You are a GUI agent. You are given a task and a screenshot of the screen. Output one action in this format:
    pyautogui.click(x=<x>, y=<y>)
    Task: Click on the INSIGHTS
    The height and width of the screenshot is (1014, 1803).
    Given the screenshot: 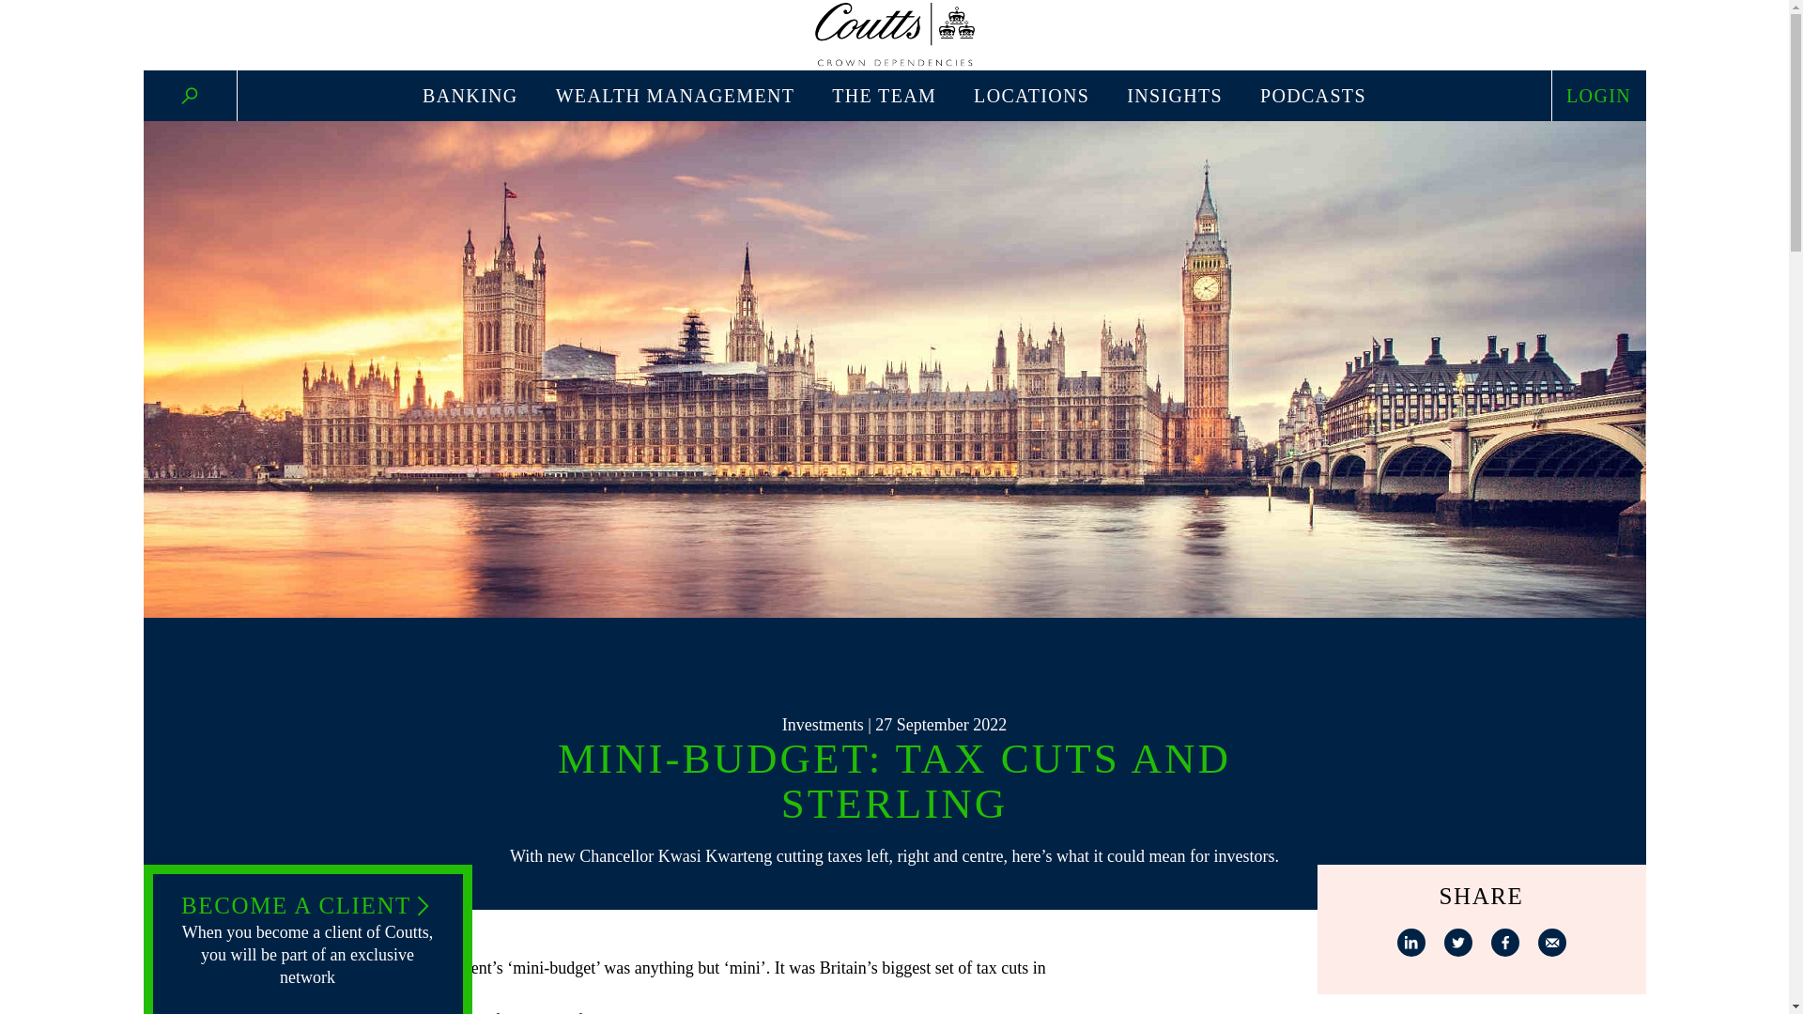 What is the action you would take?
    pyautogui.click(x=1174, y=96)
    